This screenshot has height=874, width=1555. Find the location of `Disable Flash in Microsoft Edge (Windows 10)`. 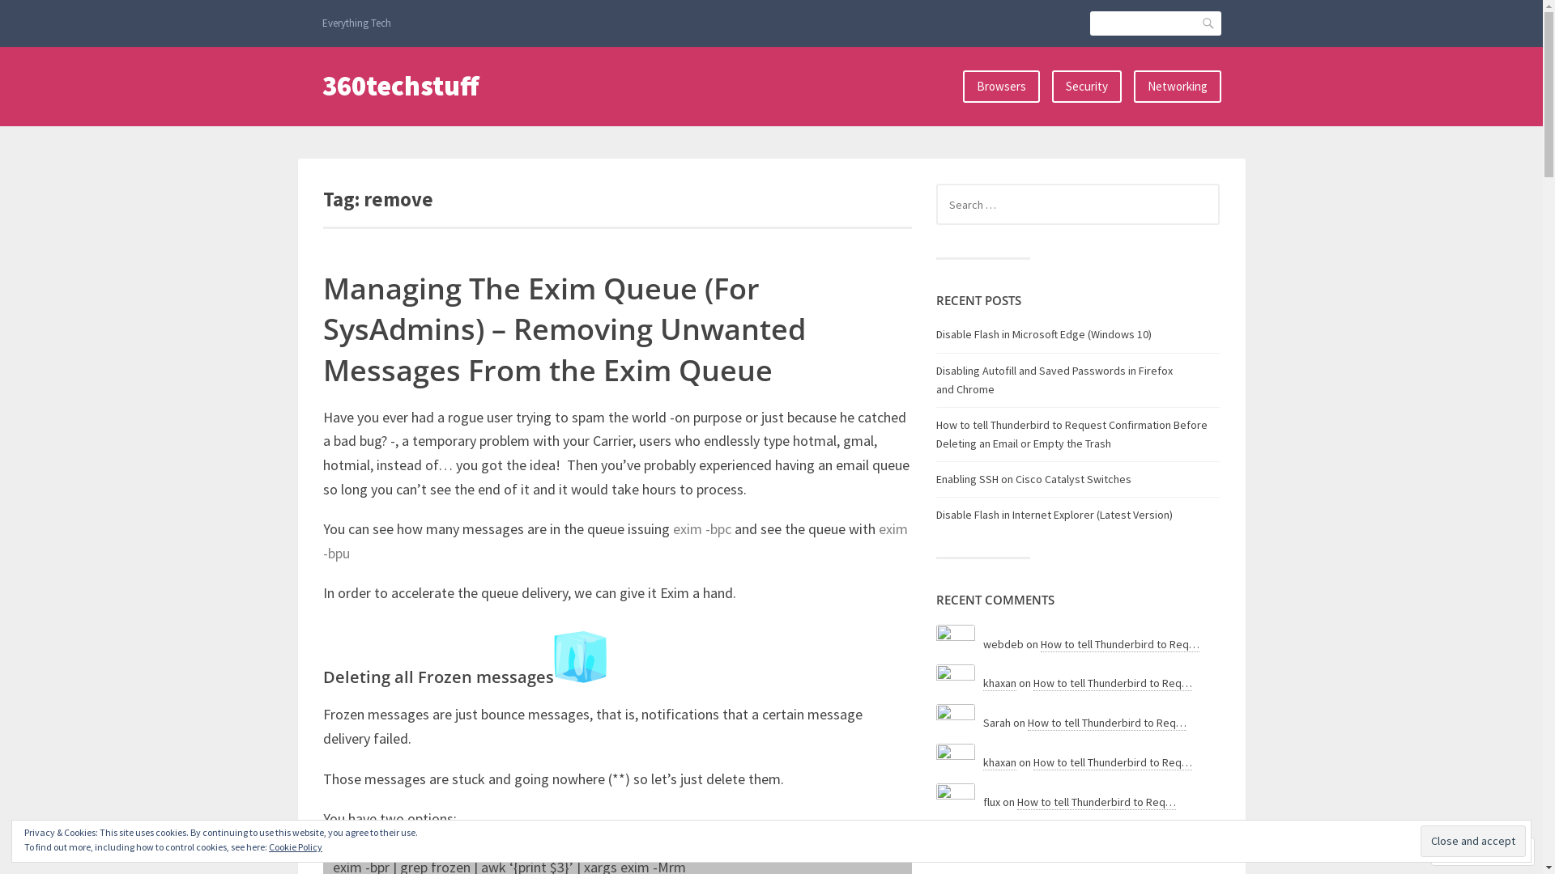

Disable Flash in Microsoft Edge (Windows 10) is located at coordinates (1044, 334).